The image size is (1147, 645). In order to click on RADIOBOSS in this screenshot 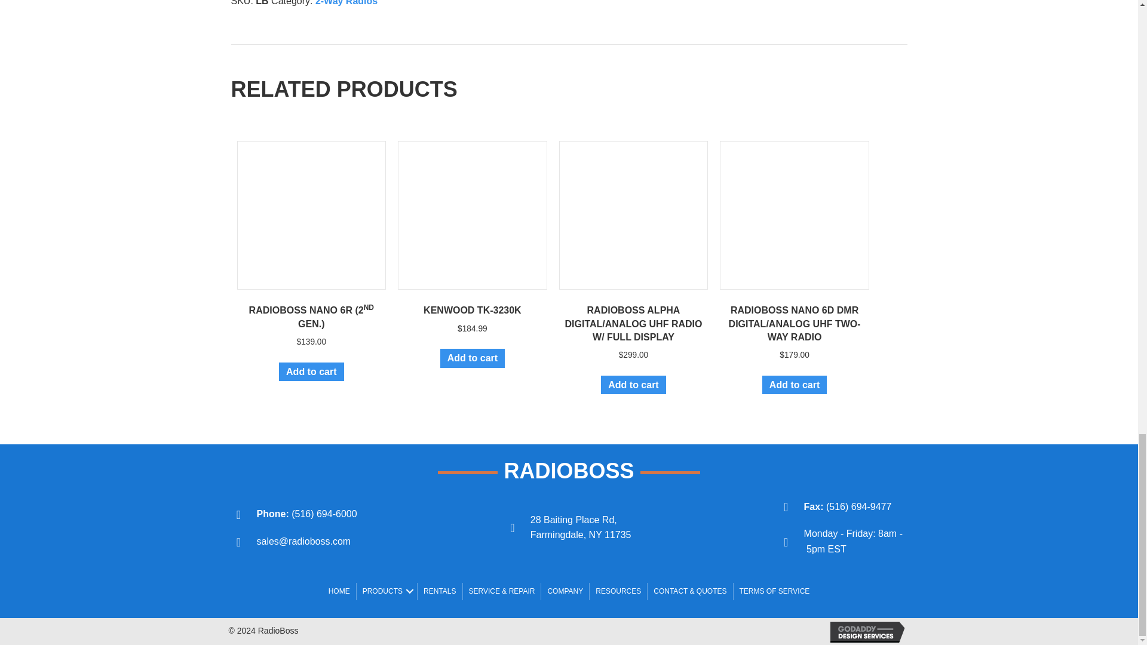, I will do `click(569, 471)`.